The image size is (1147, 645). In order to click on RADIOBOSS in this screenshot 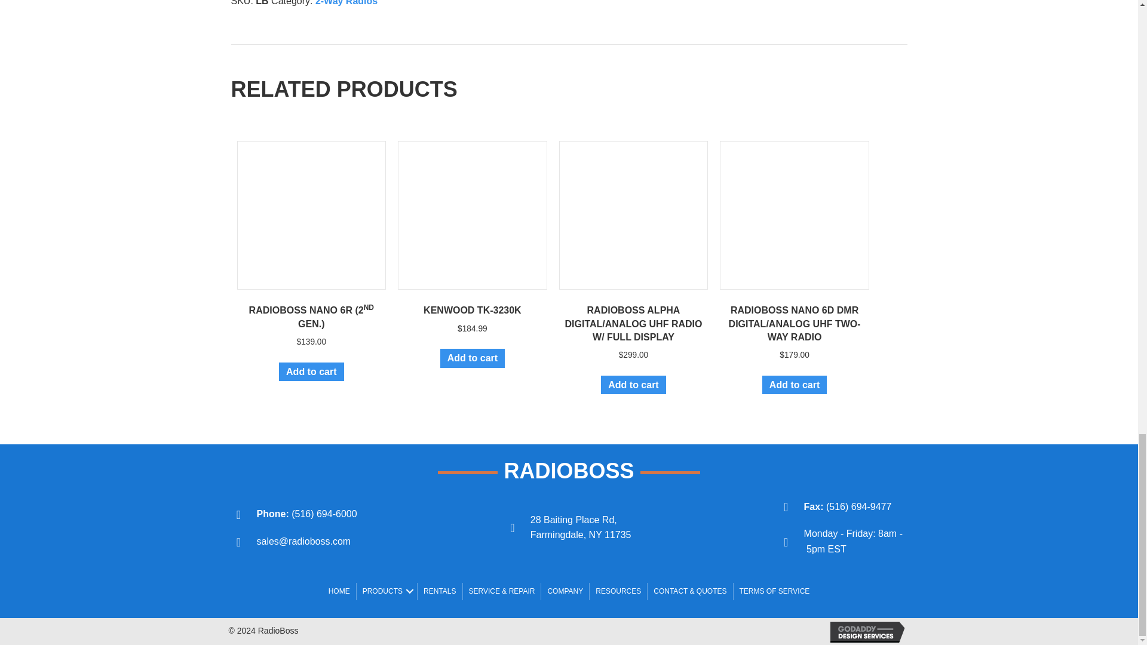, I will do `click(569, 471)`.